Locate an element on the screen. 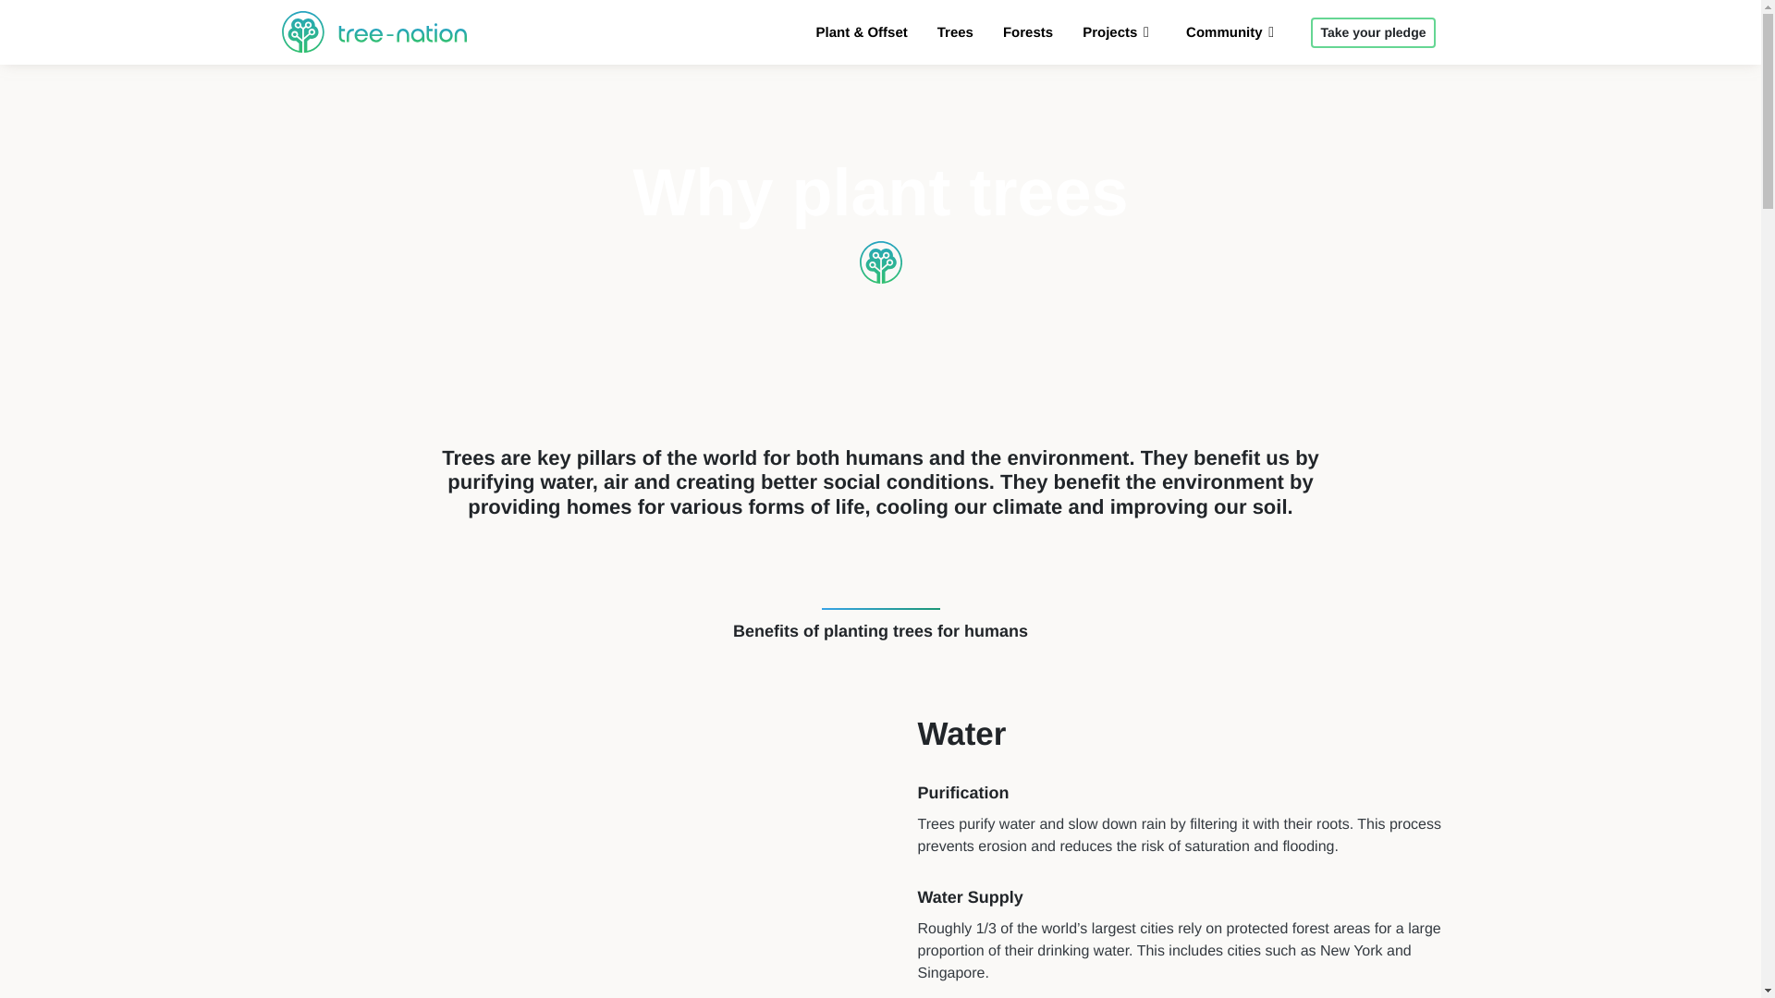  Trees is located at coordinates (954, 33).